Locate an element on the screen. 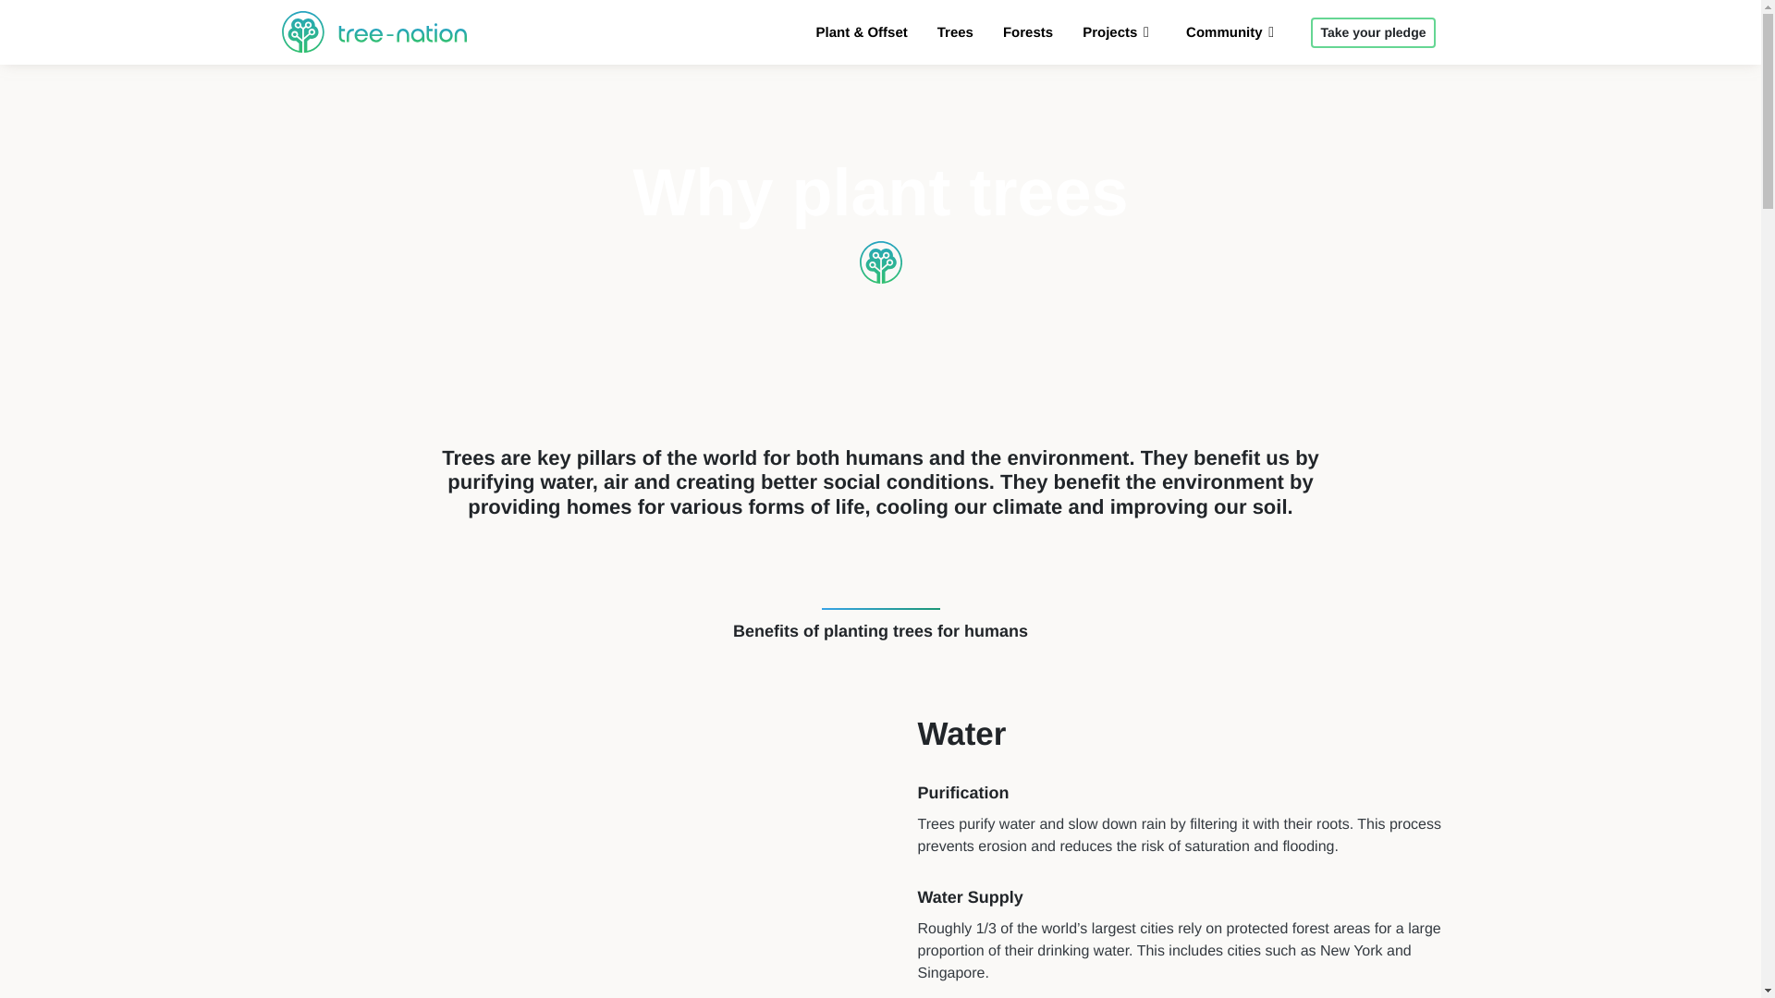  Trees is located at coordinates (954, 33).